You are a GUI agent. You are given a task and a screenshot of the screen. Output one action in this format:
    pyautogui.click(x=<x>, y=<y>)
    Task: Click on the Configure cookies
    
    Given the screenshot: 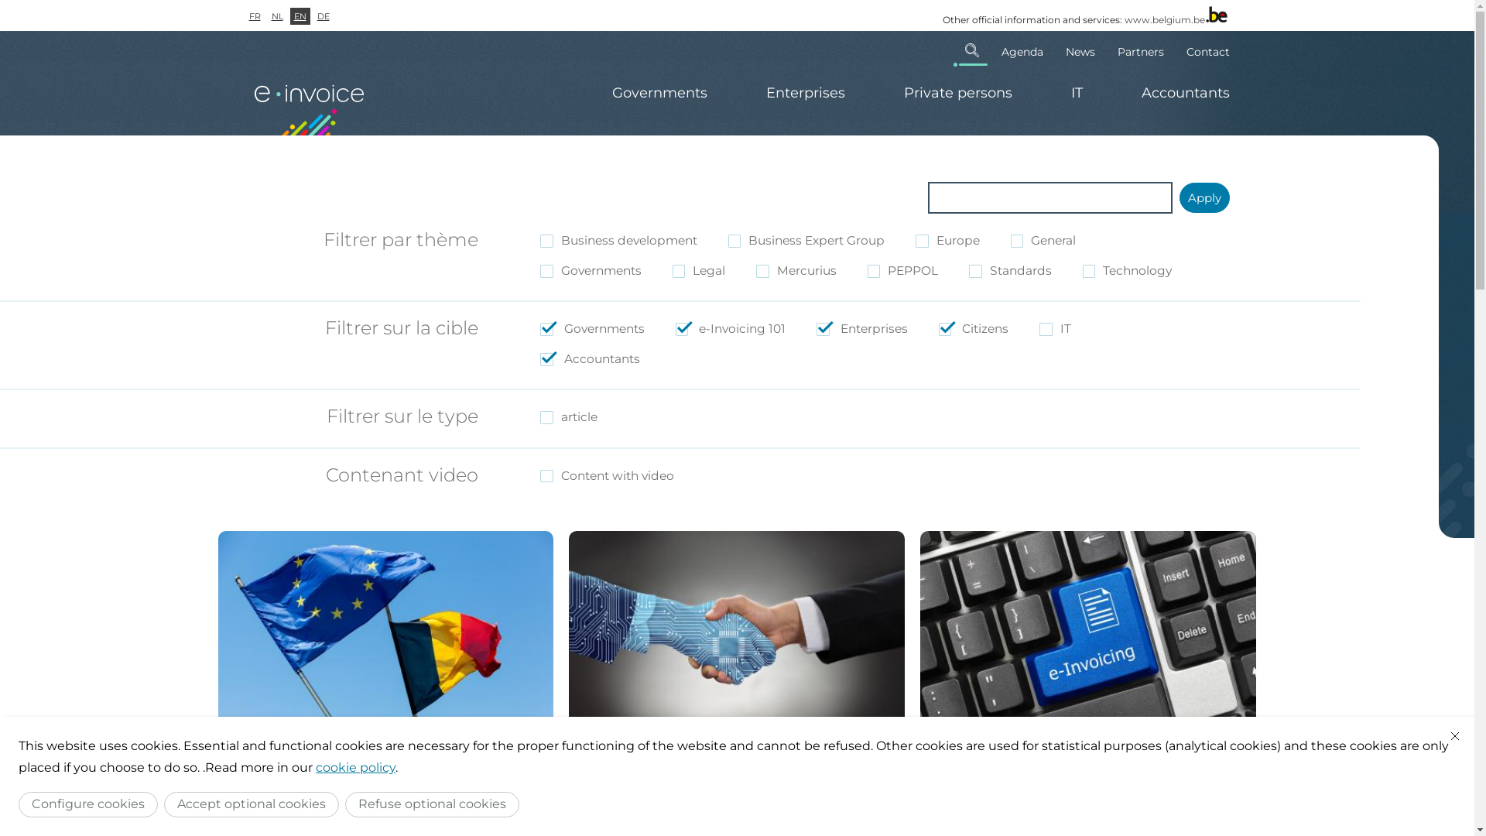 What is the action you would take?
    pyautogui.click(x=88, y=805)
    